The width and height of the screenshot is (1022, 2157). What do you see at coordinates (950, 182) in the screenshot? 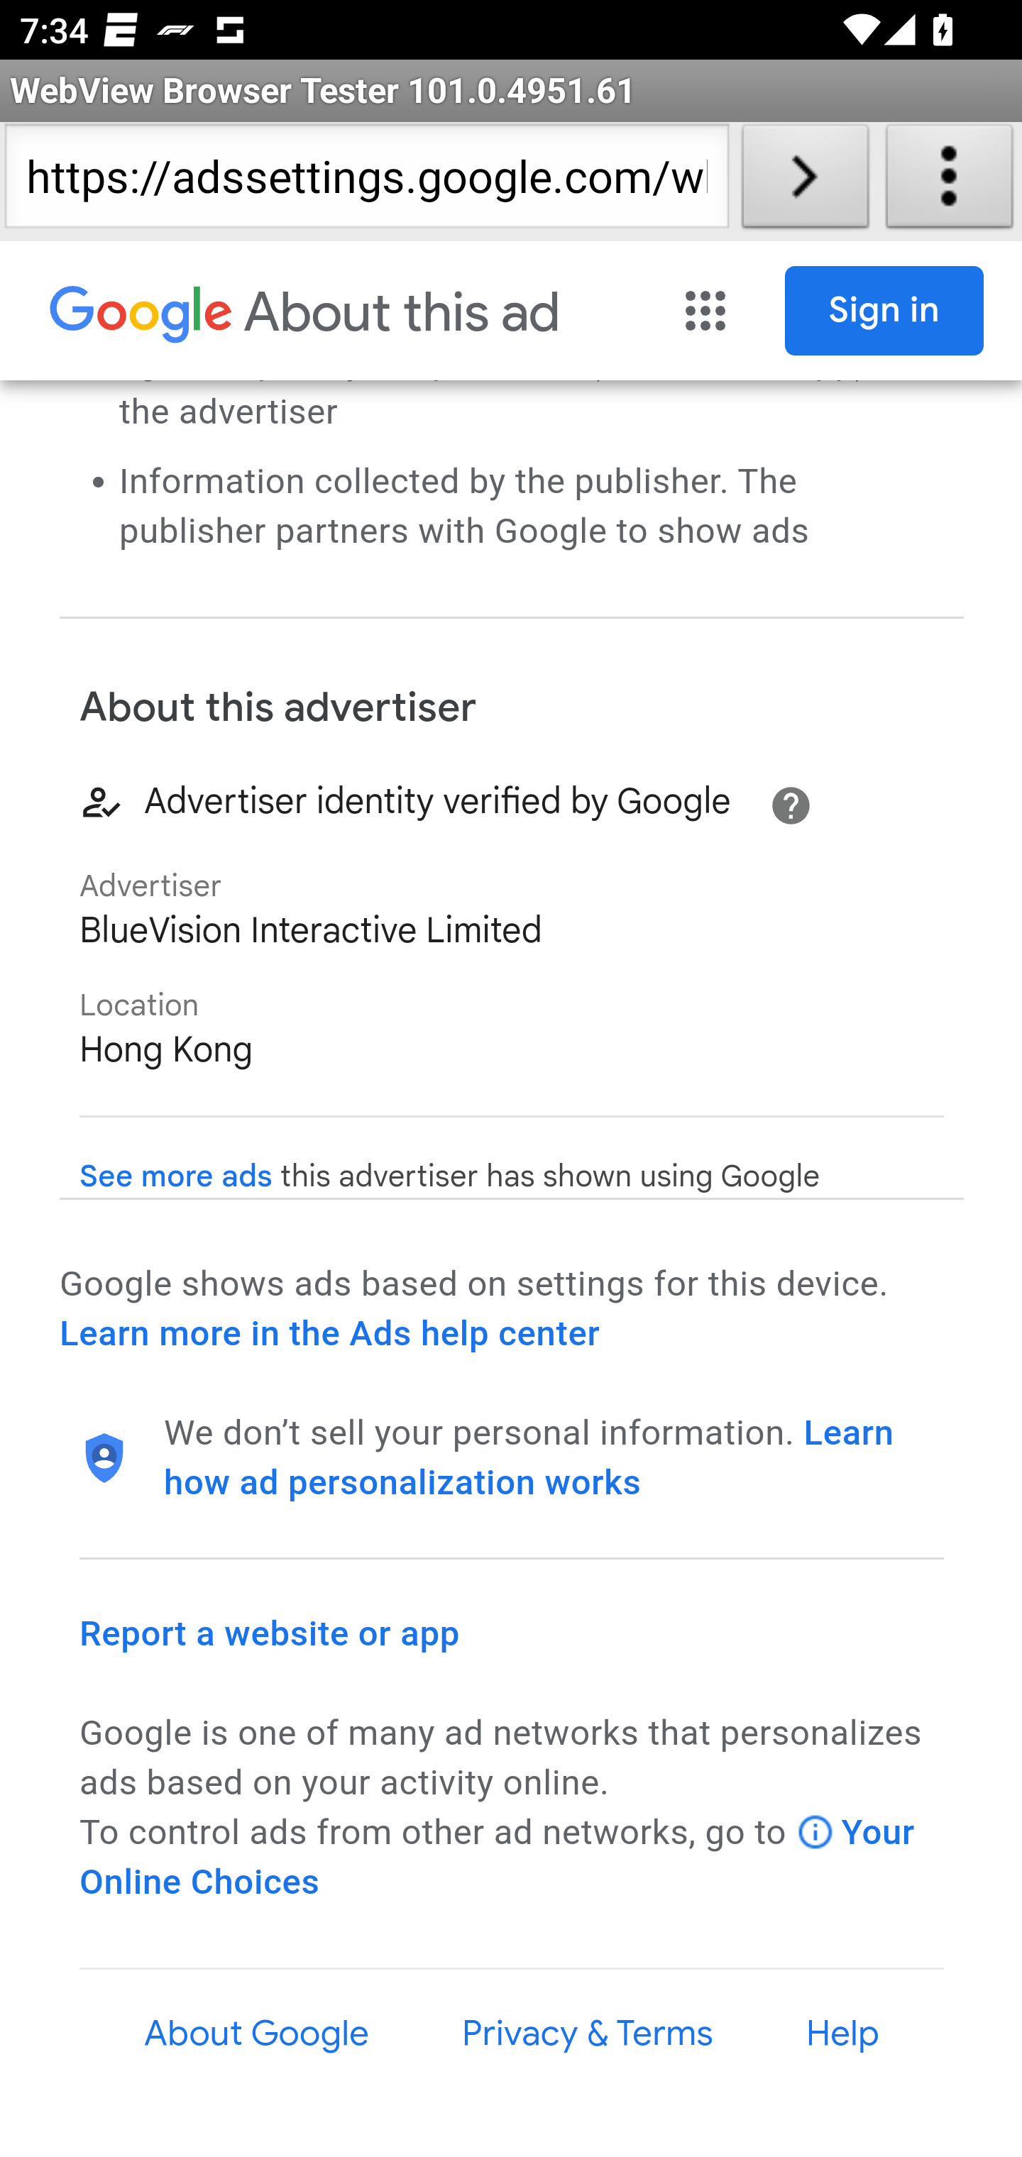
I see `About WebView` at bounding box center [950, 182].